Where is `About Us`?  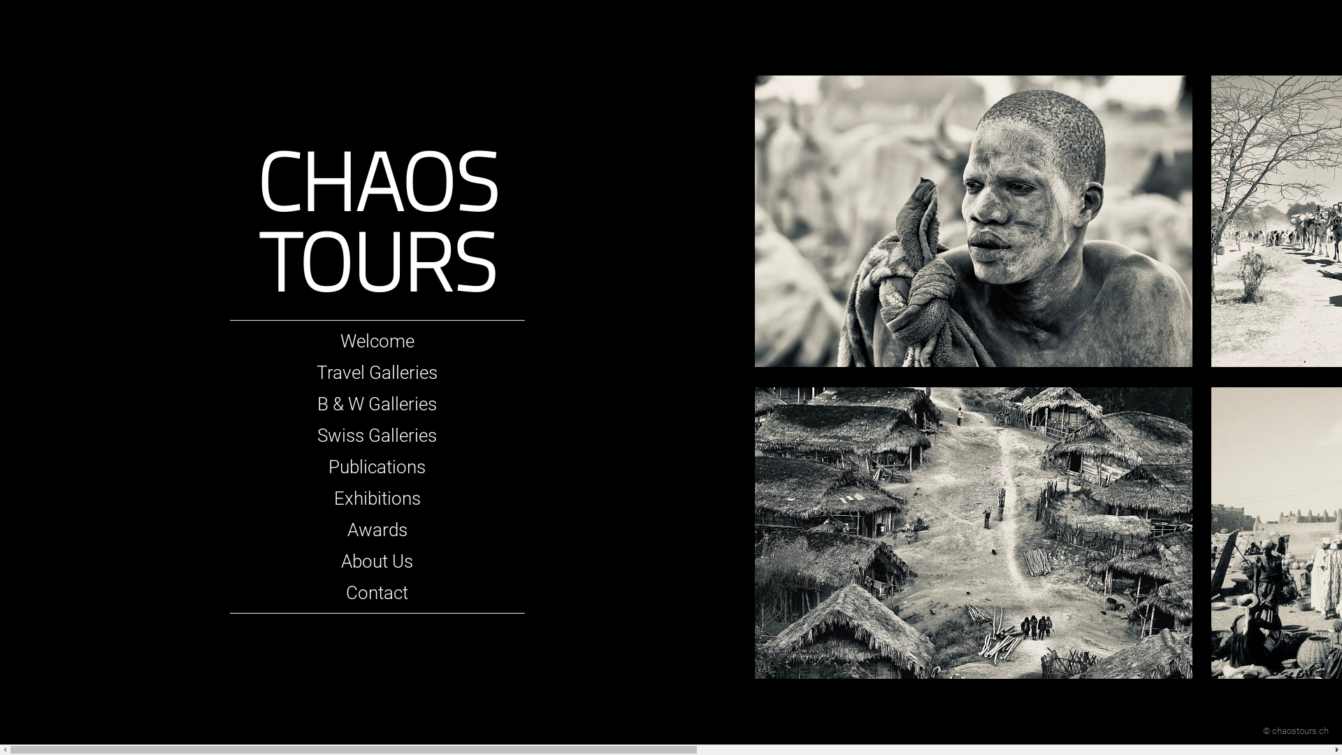 About Us is located at coordinates (377, 561).